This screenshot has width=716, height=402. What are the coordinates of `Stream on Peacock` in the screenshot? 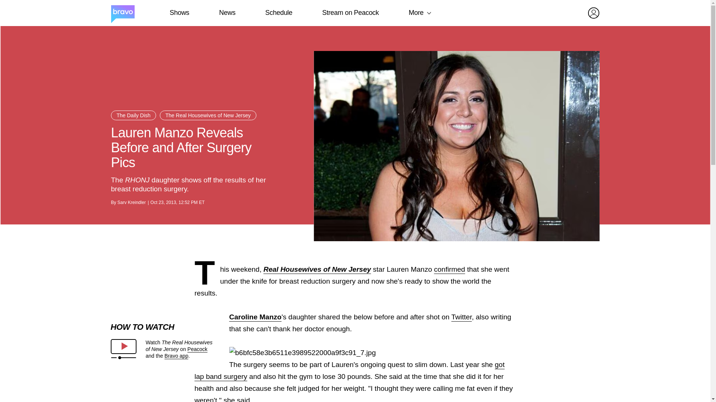 It's located at (351, 13).